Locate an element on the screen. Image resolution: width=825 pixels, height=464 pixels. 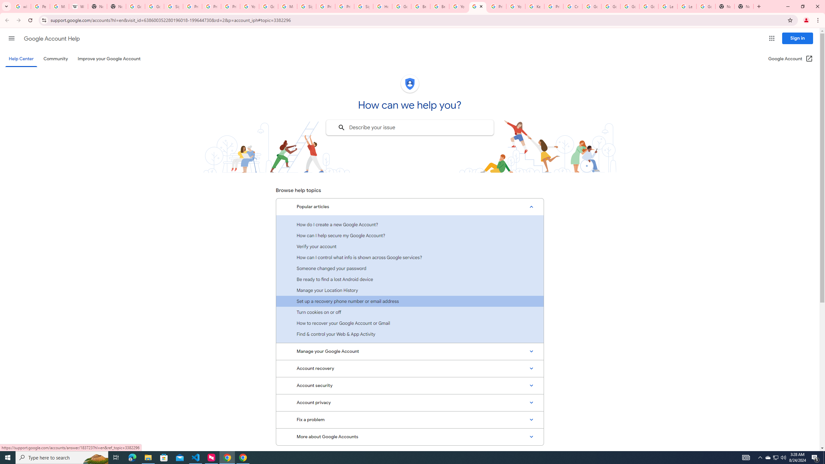
Create your Google Account is located at coordinates (572, 6).